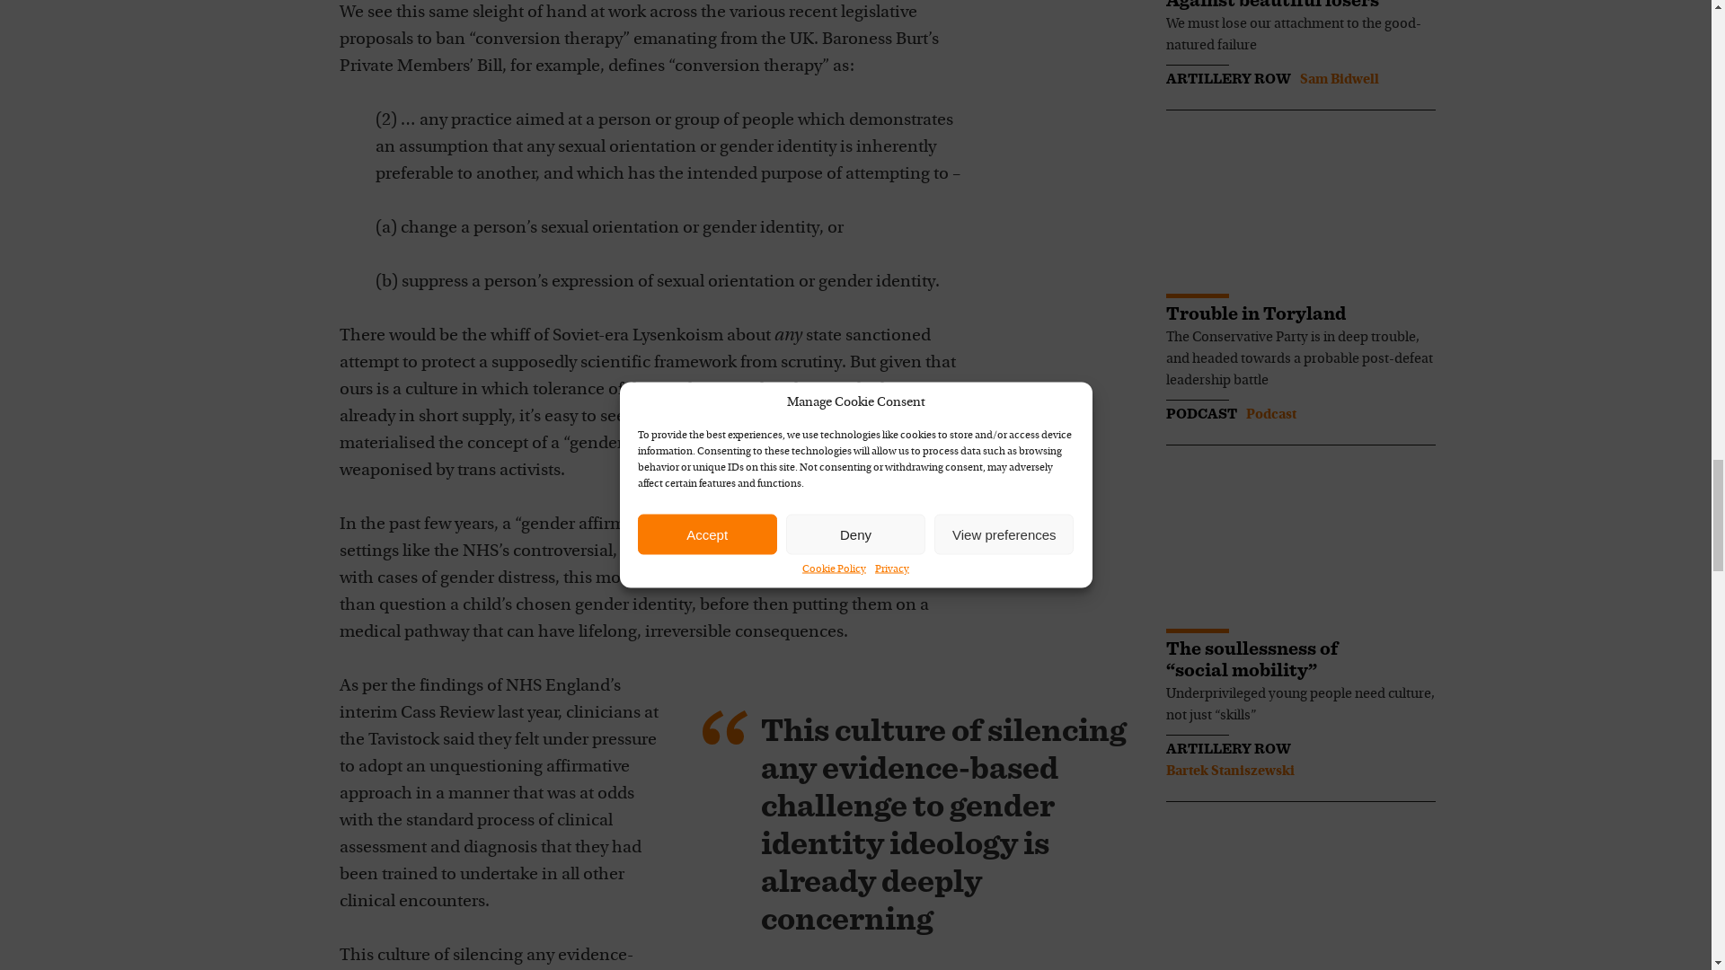  Describe the element at coordinates (1230, 772) in the screenshot. I see `Posts by Bartek Staniszewski` at that location.